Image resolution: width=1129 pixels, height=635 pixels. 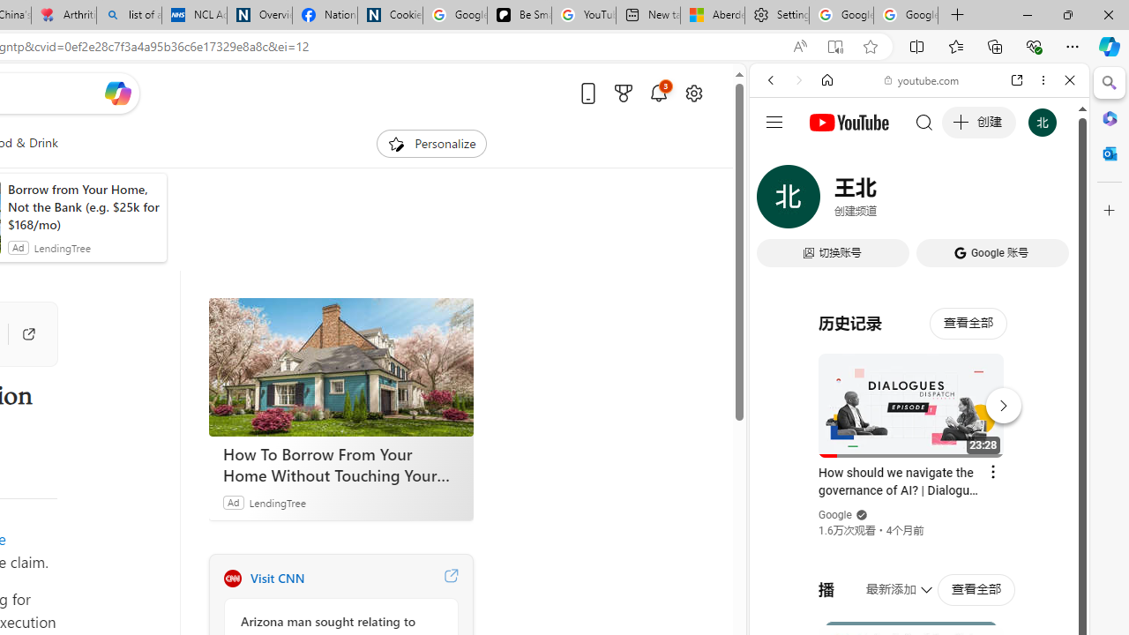 I want to click on Read aloud this page (Ctrl+Shift+U), so click(x=799, y=47).